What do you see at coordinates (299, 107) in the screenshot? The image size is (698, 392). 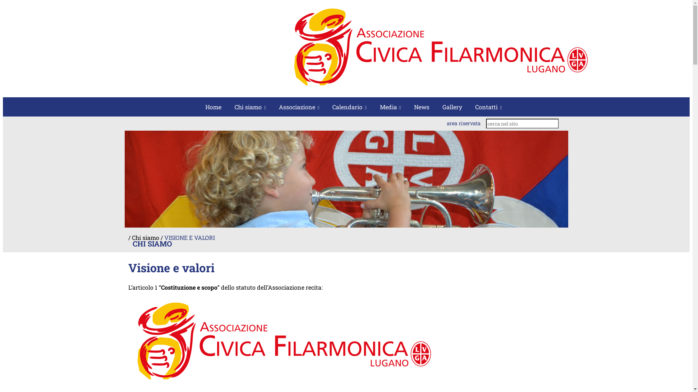 I see `Associazione` at bounding box center [299, 107].